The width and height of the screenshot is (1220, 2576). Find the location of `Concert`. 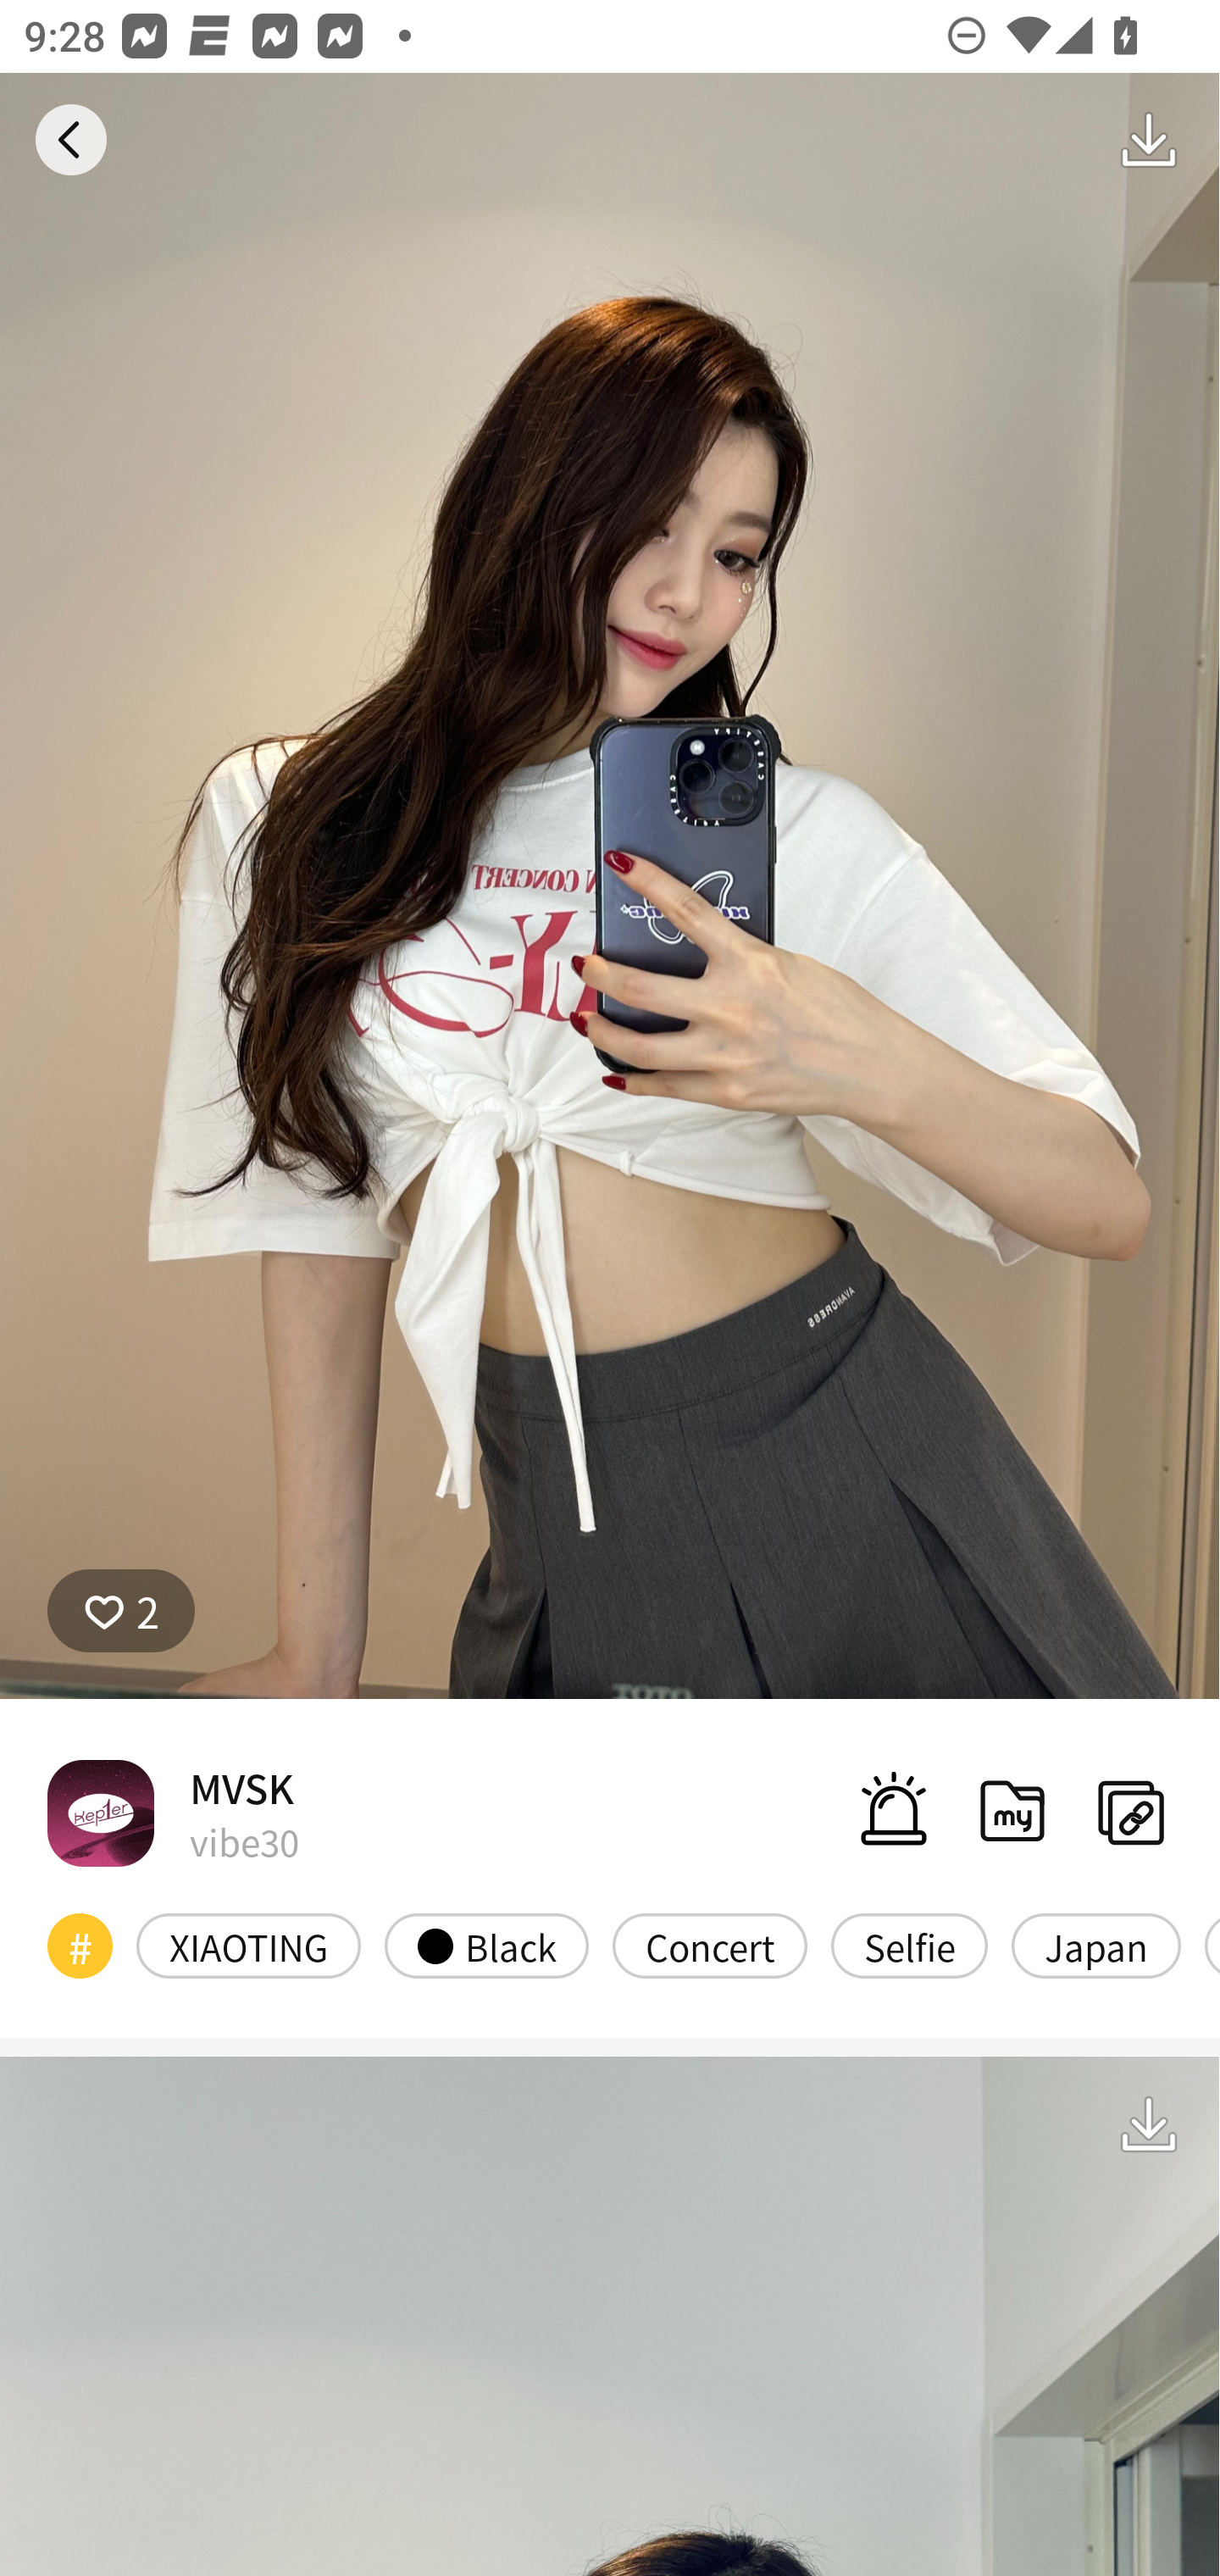

Concert is located at coordinates (710, 1946).